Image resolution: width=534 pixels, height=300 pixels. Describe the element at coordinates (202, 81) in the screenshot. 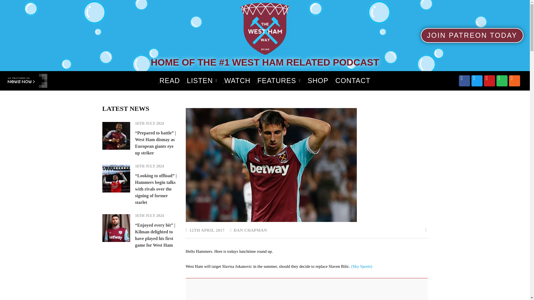

I see `LISTEN` at that location.